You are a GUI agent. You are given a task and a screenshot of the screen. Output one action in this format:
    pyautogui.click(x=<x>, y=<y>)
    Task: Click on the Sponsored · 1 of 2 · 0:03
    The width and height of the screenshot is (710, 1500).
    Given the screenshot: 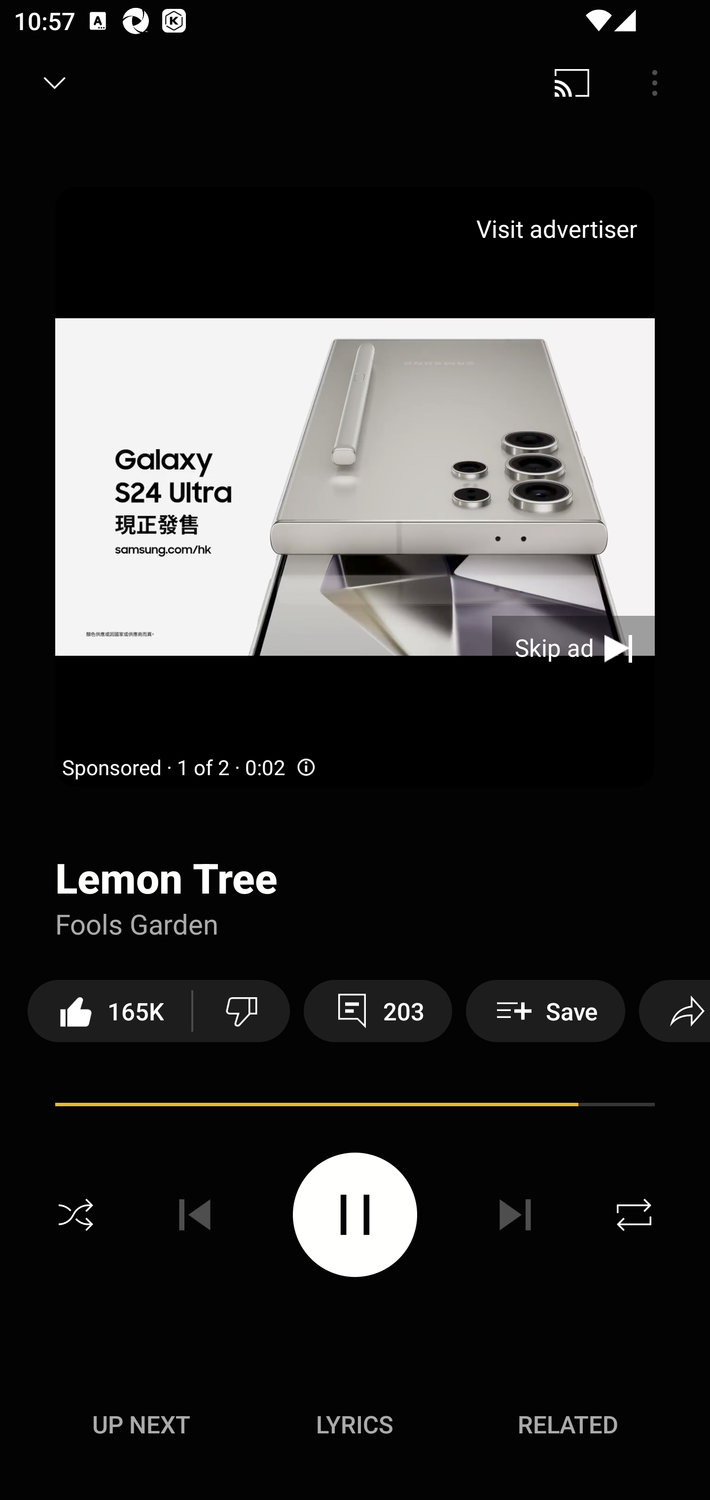 What is the action you would take?
    pyautogui.click(x=190, y=768)
    